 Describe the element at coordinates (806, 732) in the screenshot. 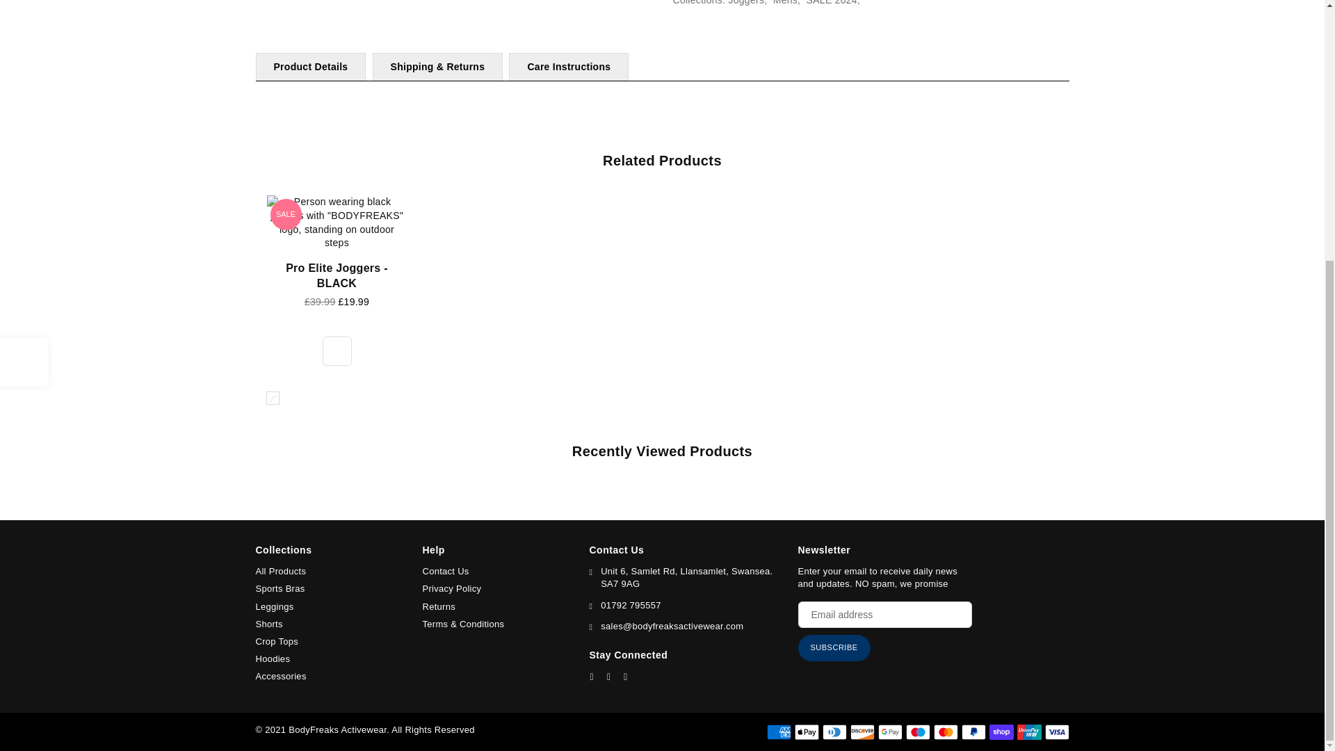

I see `Apple Pay` at that location.